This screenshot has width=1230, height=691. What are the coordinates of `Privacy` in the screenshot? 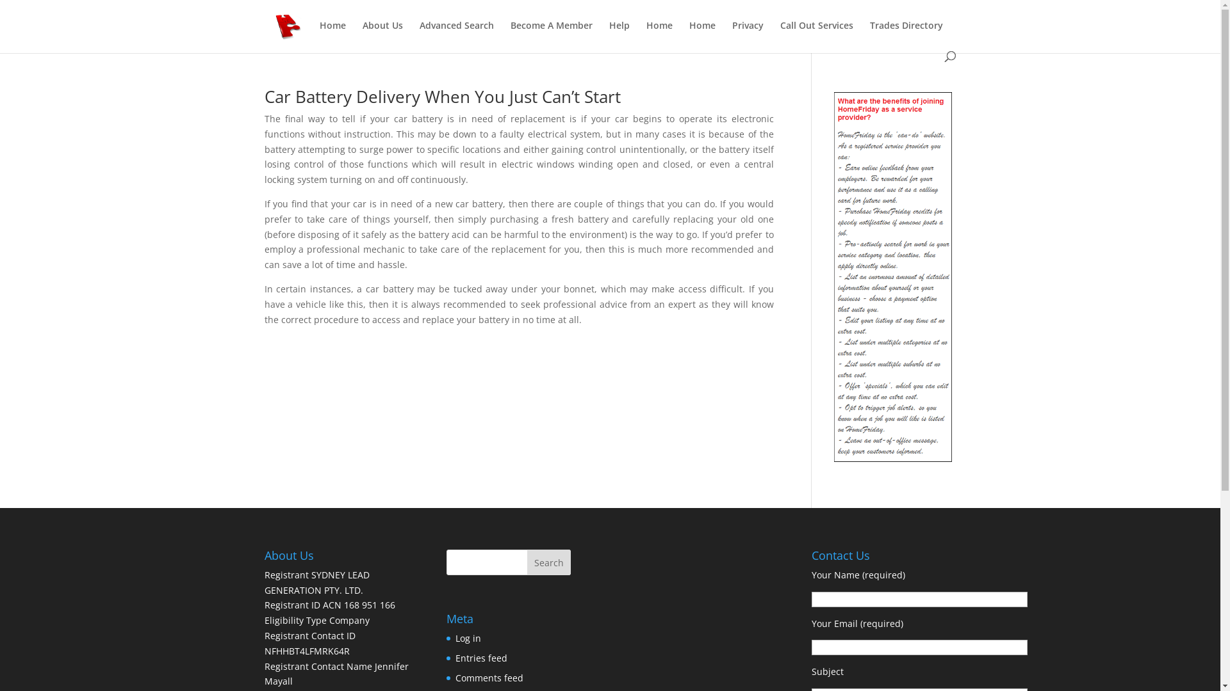 It's located at (747, 36).